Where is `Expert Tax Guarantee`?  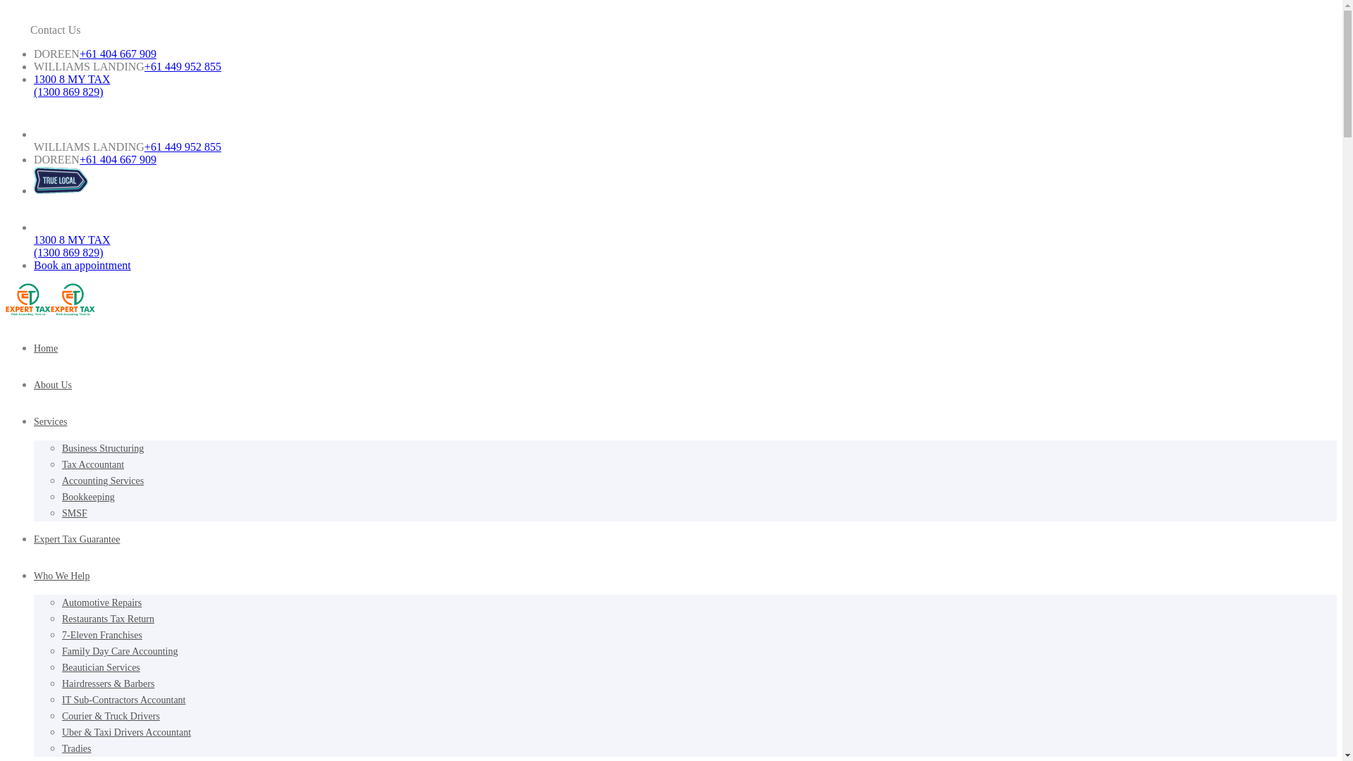
Expert Tax Guarantee is located at coordinates (77, 540).